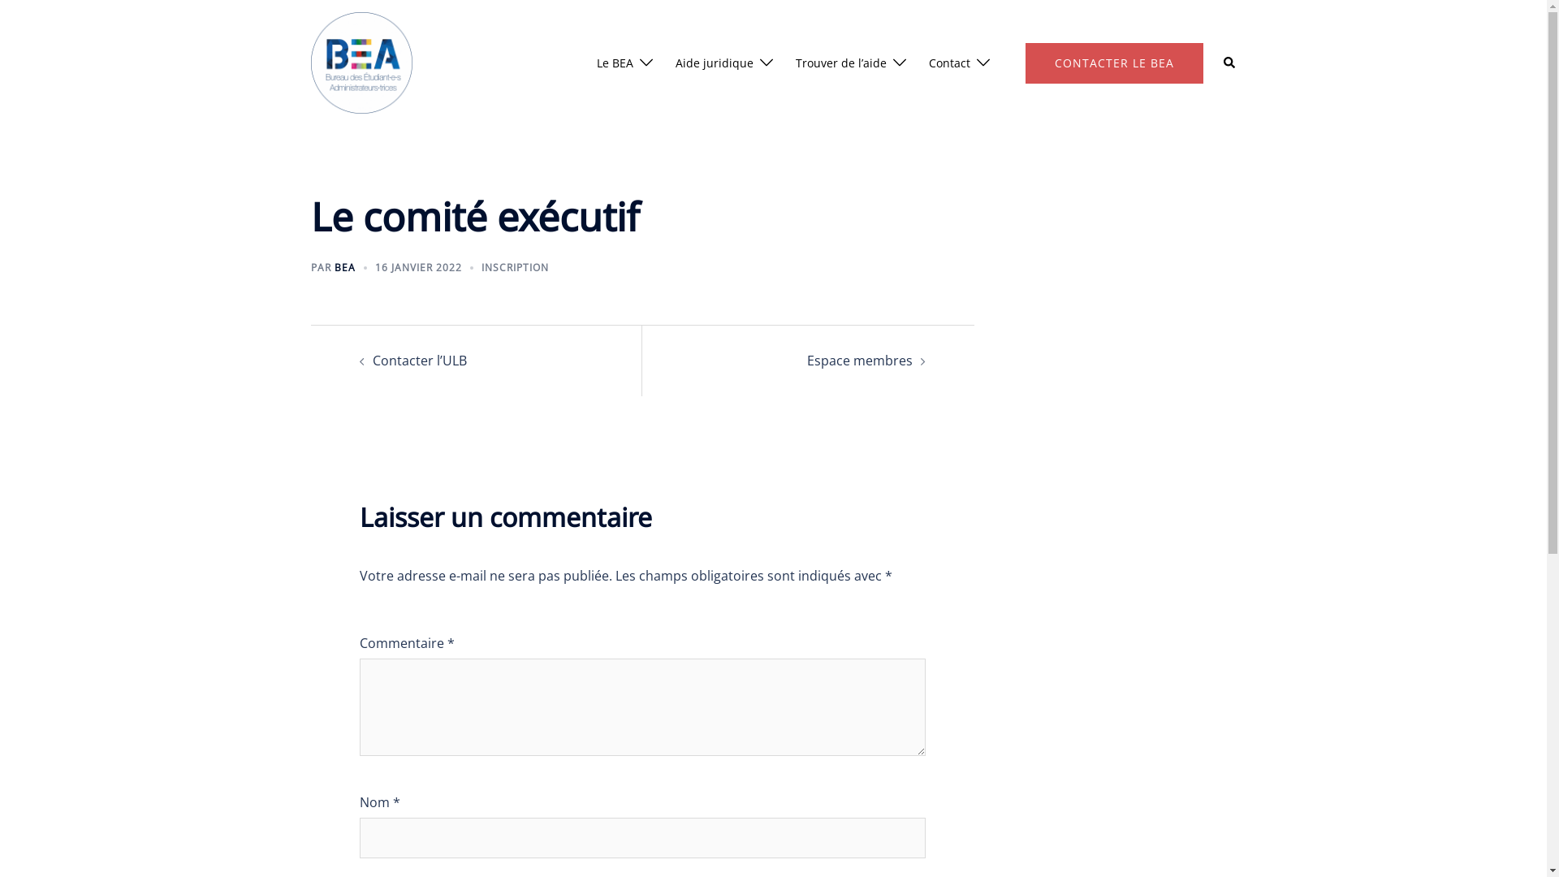  Describe the element at coordinates (1114, 63) in the screenshot. I see `CONTACTER LE BEA` at that location.